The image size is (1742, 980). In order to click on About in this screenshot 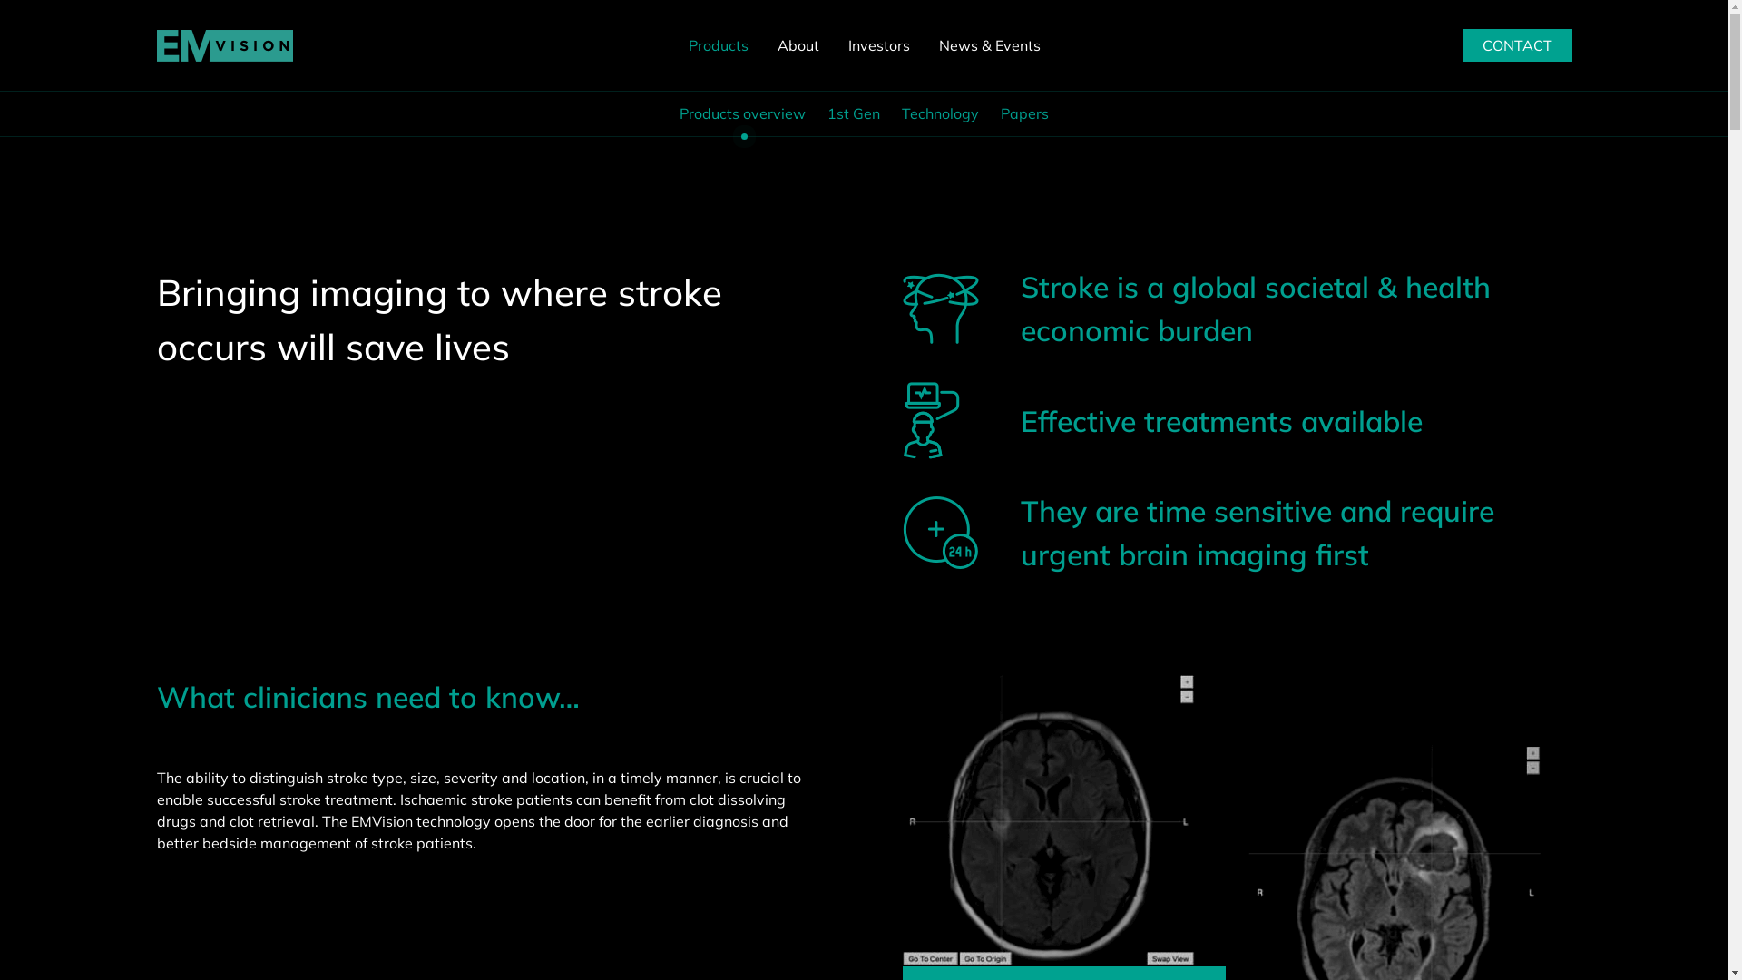, I will do `click(798, 45)`.